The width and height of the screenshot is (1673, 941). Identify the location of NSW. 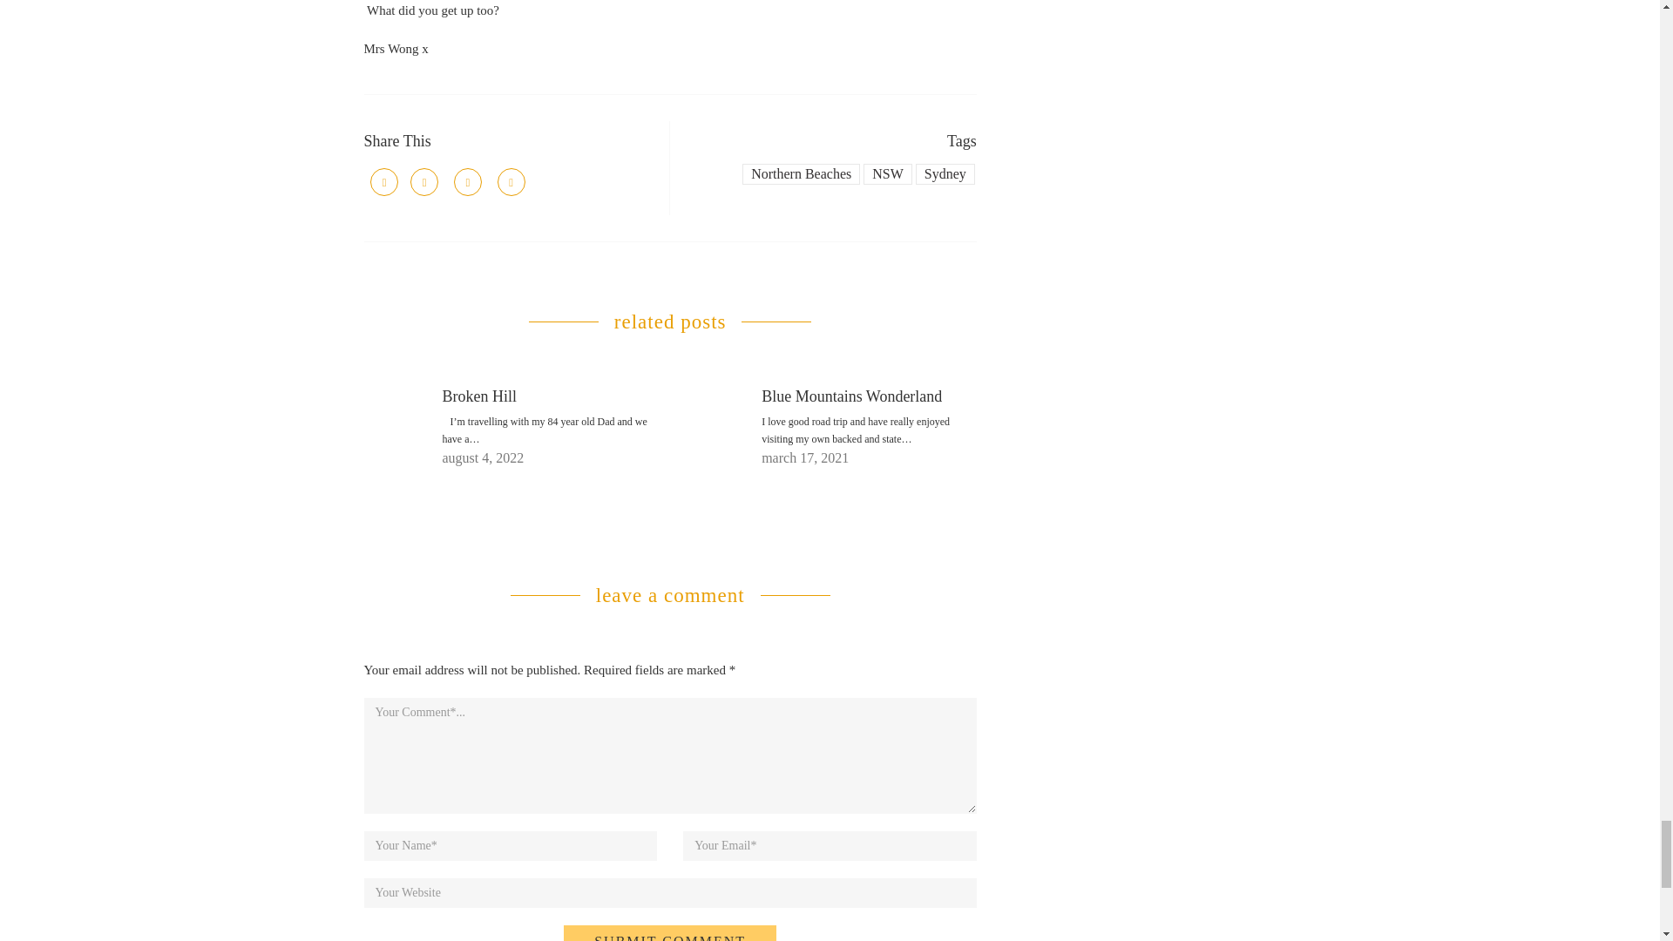
(887, 173).